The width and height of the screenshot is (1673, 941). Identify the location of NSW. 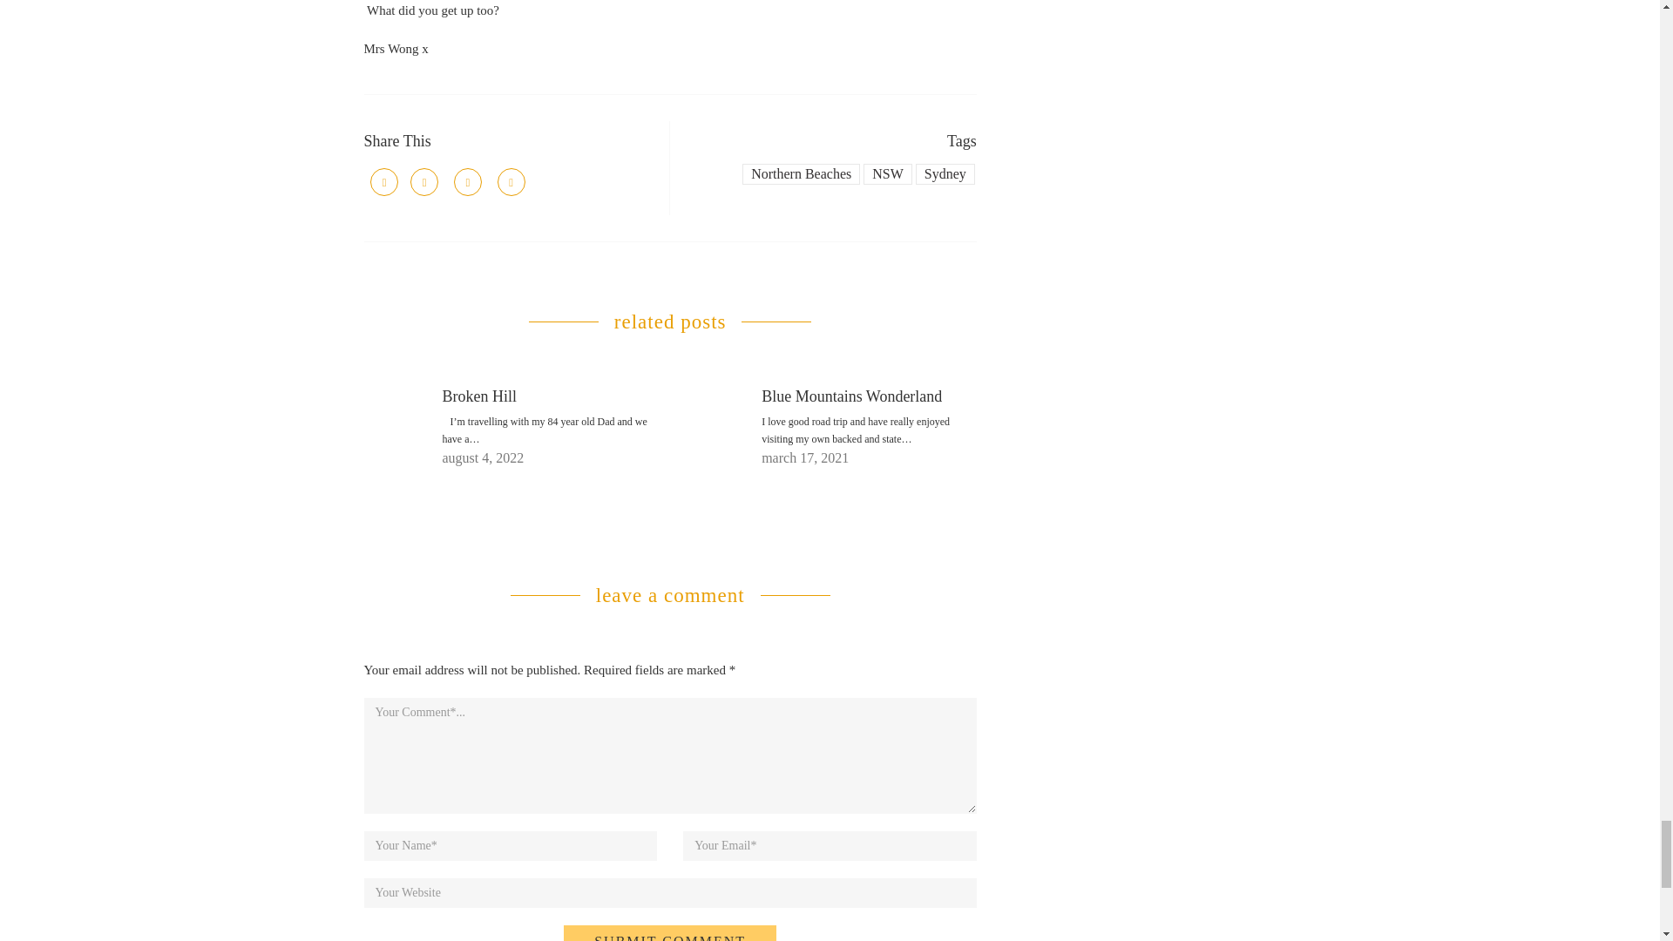
(887, 173).